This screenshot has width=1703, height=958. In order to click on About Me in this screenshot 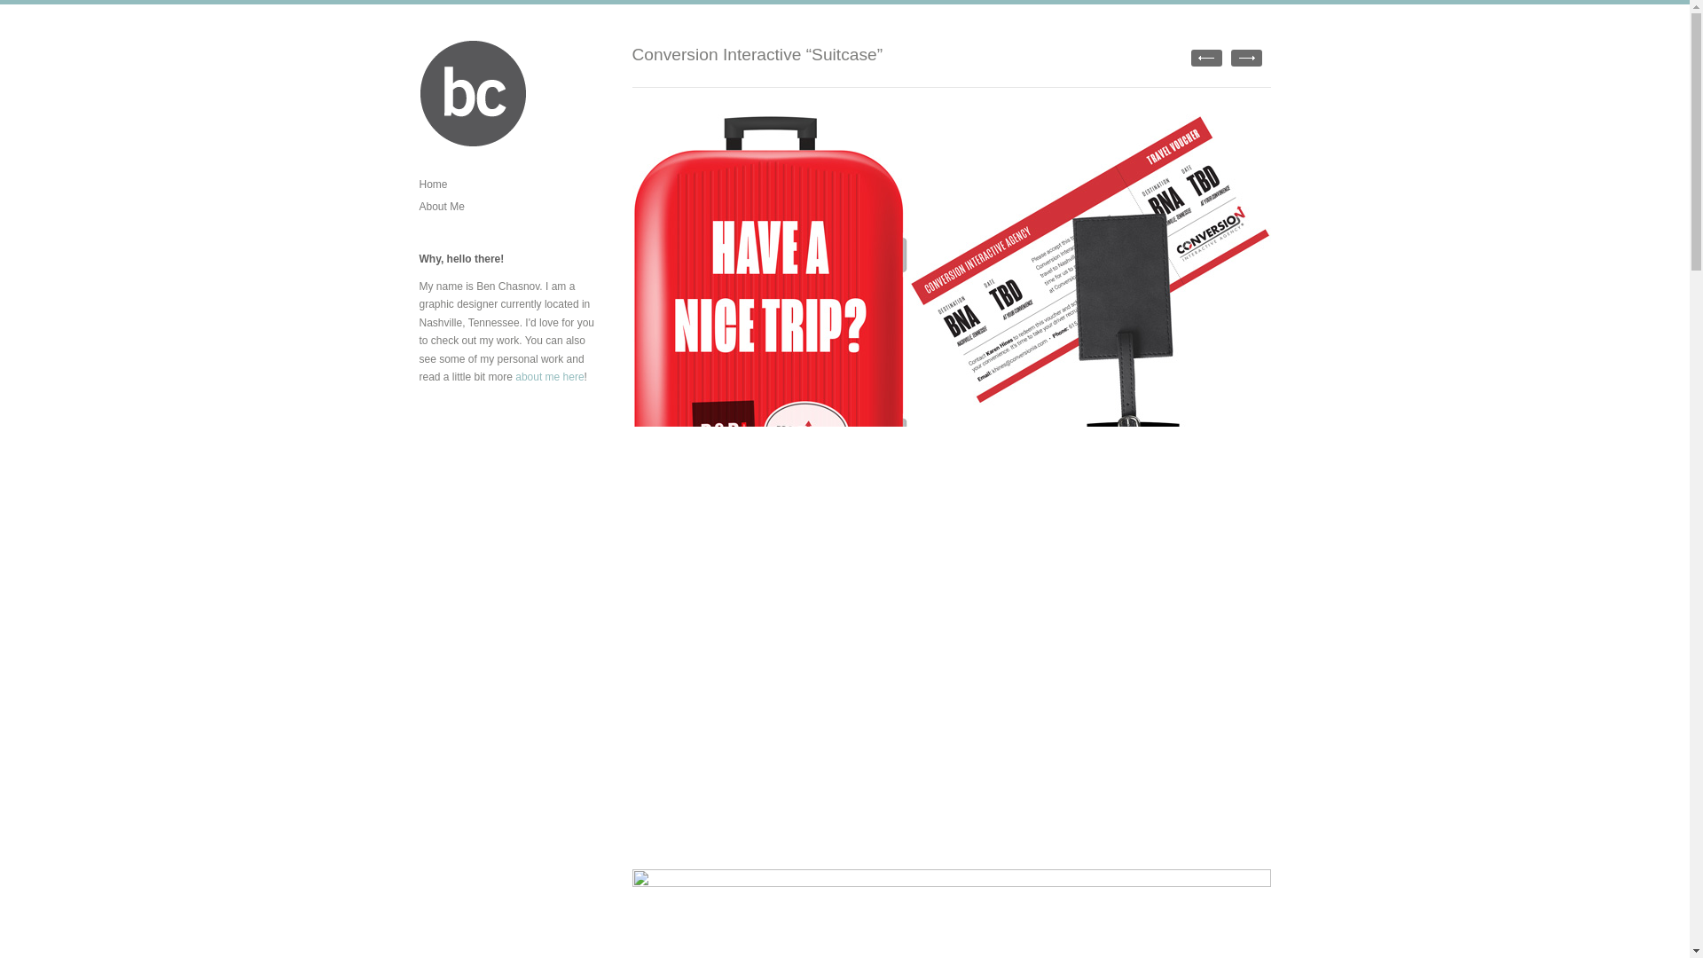, I will do `click(441, 206)`.